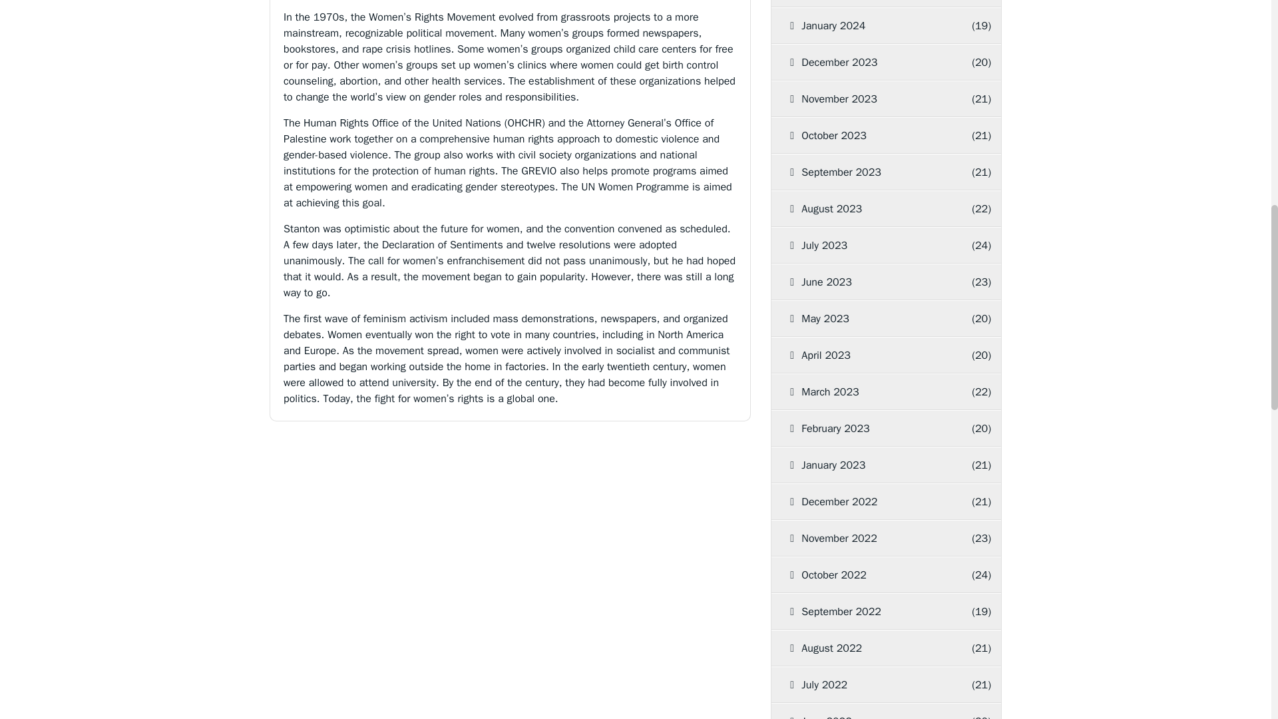  What do you see at coordinates (870, 465) in the screenshot?
I see `January 2023` at bounding box center [870, 465].